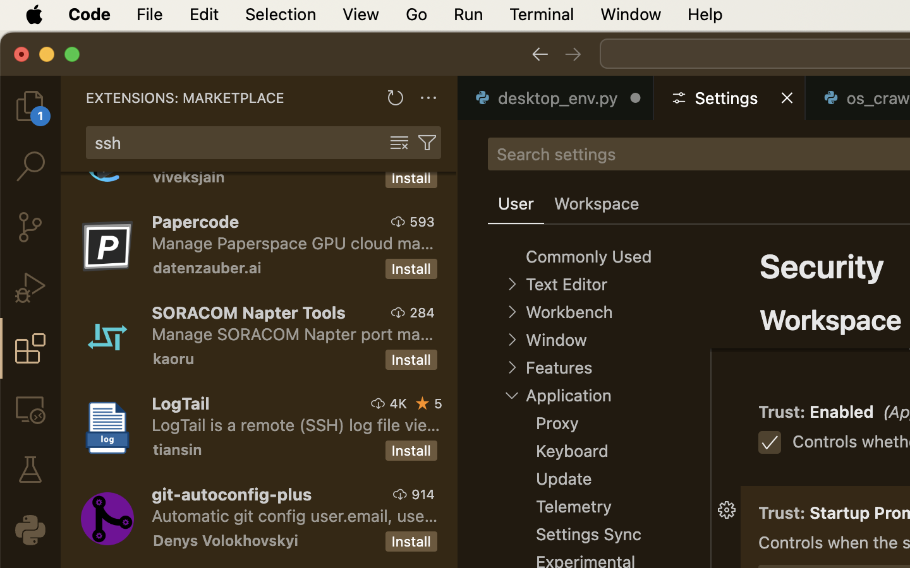 The height and width of the screenshot is (568, 910). Describe the element at coordinates (556, 98) in the screenshot. I see `0 desktop_env.py  ` at that location.